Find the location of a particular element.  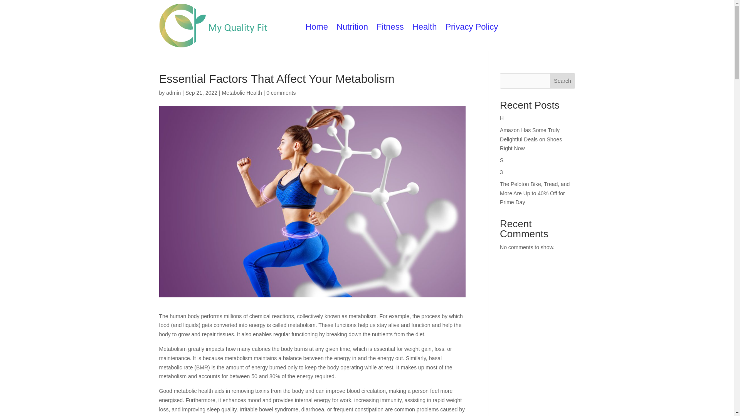

Amazon Has Some Truly Delightful Deals on Shoes Right Now is located at coordinates (531, 139).